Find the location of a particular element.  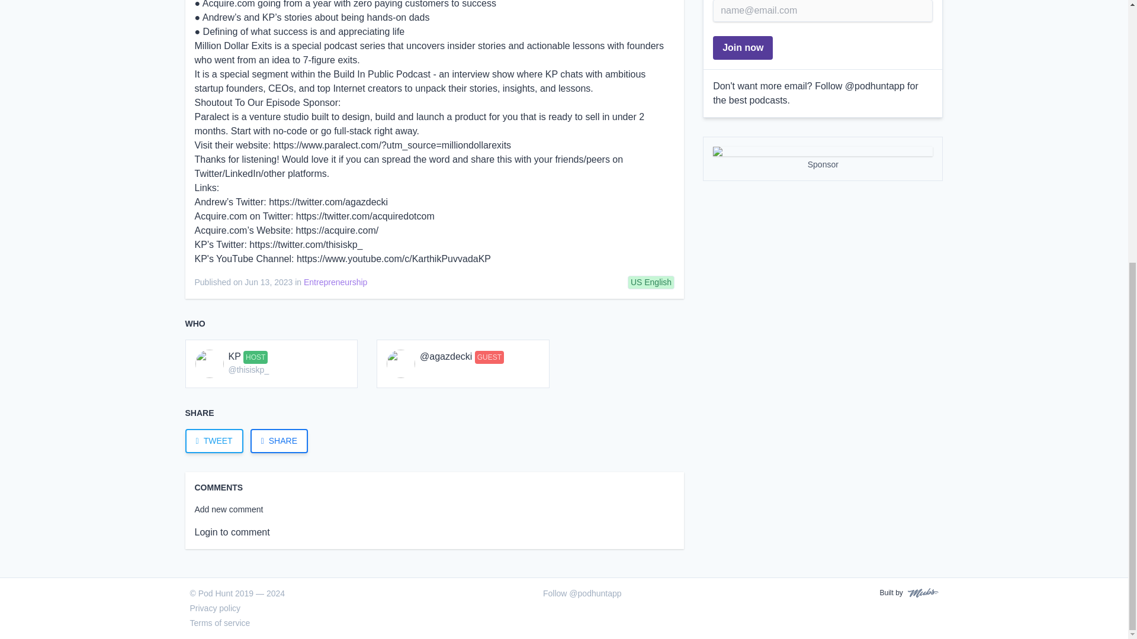

Login to comment is located at coordinates (232, 532).